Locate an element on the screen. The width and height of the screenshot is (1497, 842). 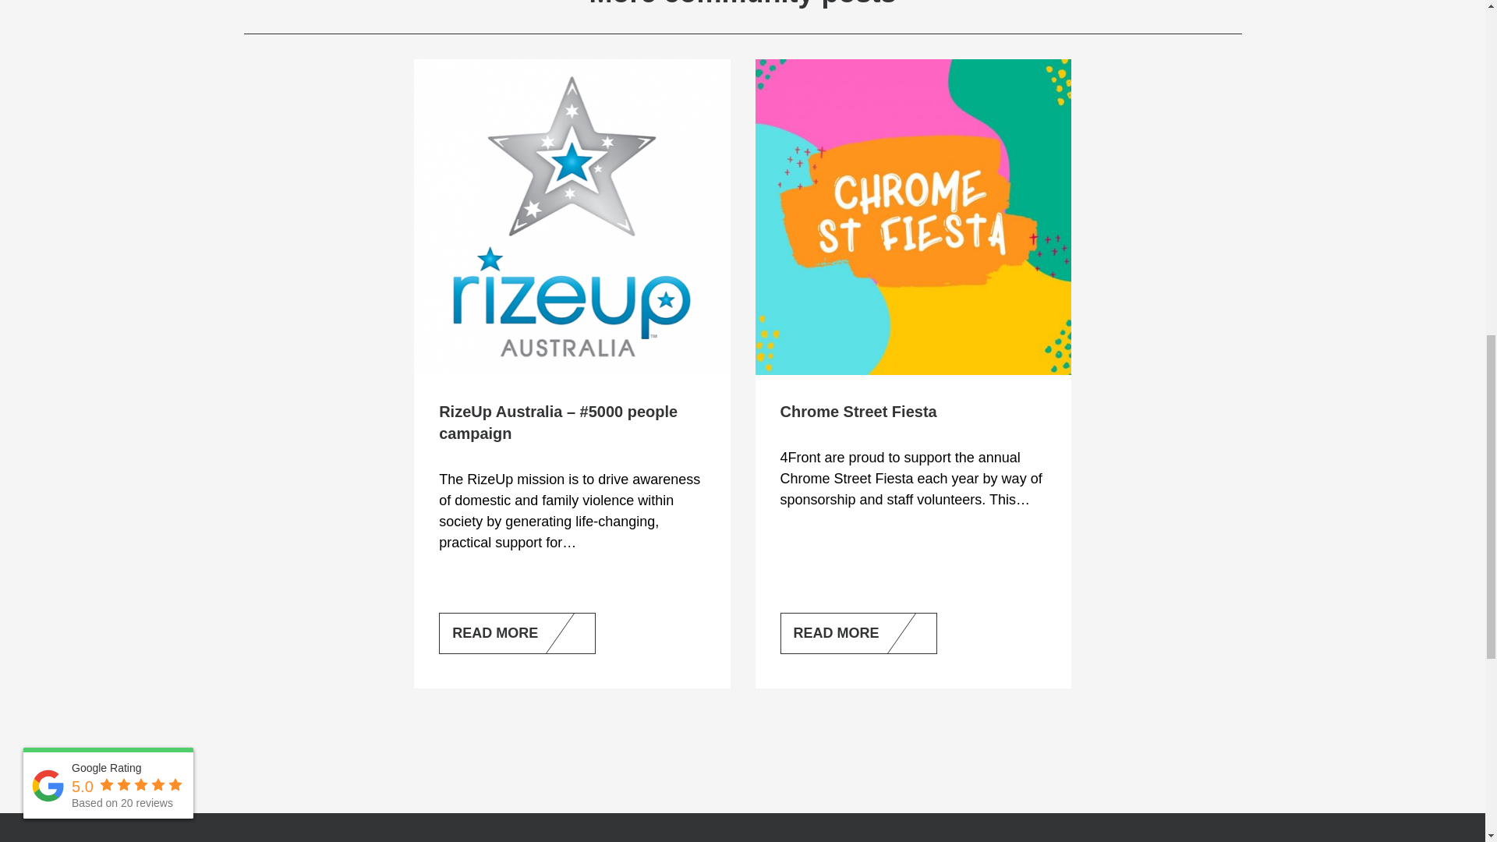
READ MORE is located at coordinates (517, 633).